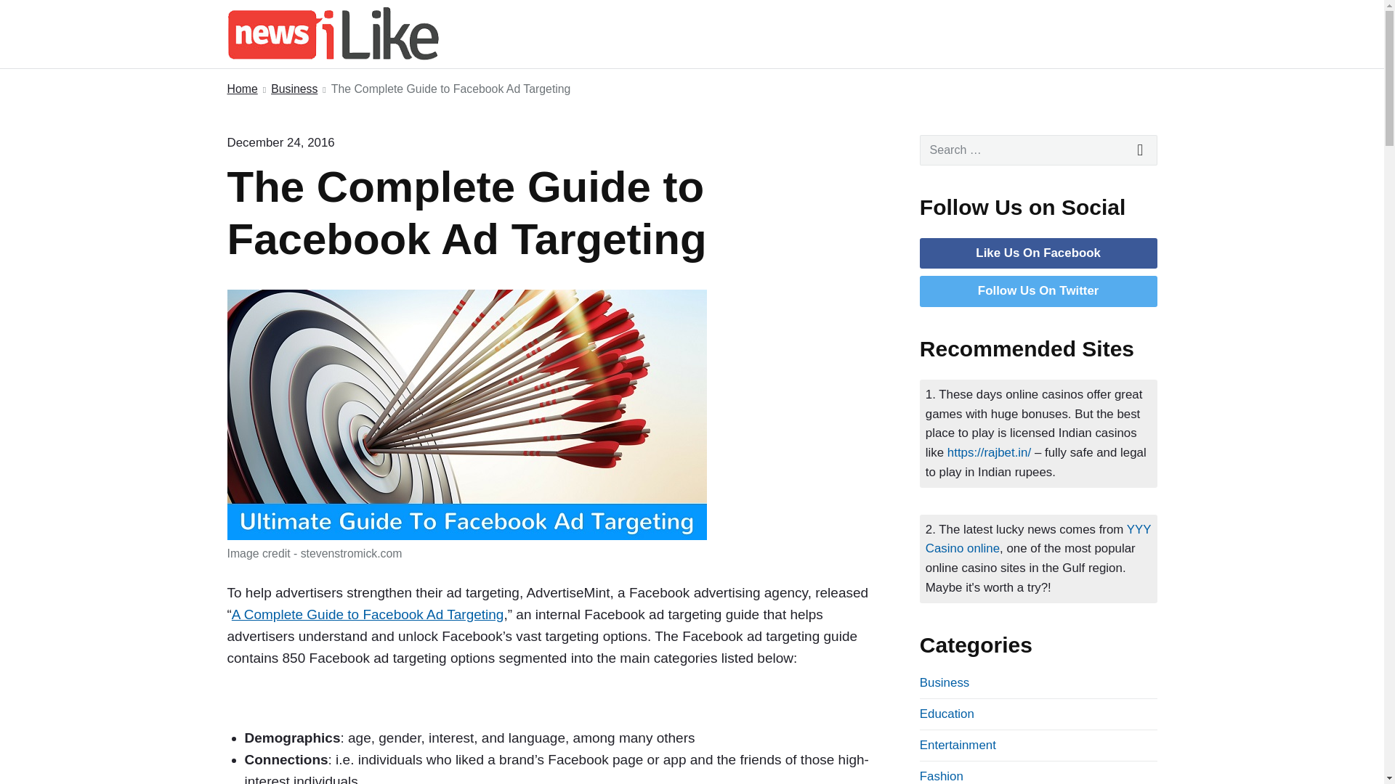 This screenshot has height=784, width=1395. Describe the element at coordinates (280, 142) in the screenshot. I see `Saturday, December 24, 2016, 6:50 pm` at that location.